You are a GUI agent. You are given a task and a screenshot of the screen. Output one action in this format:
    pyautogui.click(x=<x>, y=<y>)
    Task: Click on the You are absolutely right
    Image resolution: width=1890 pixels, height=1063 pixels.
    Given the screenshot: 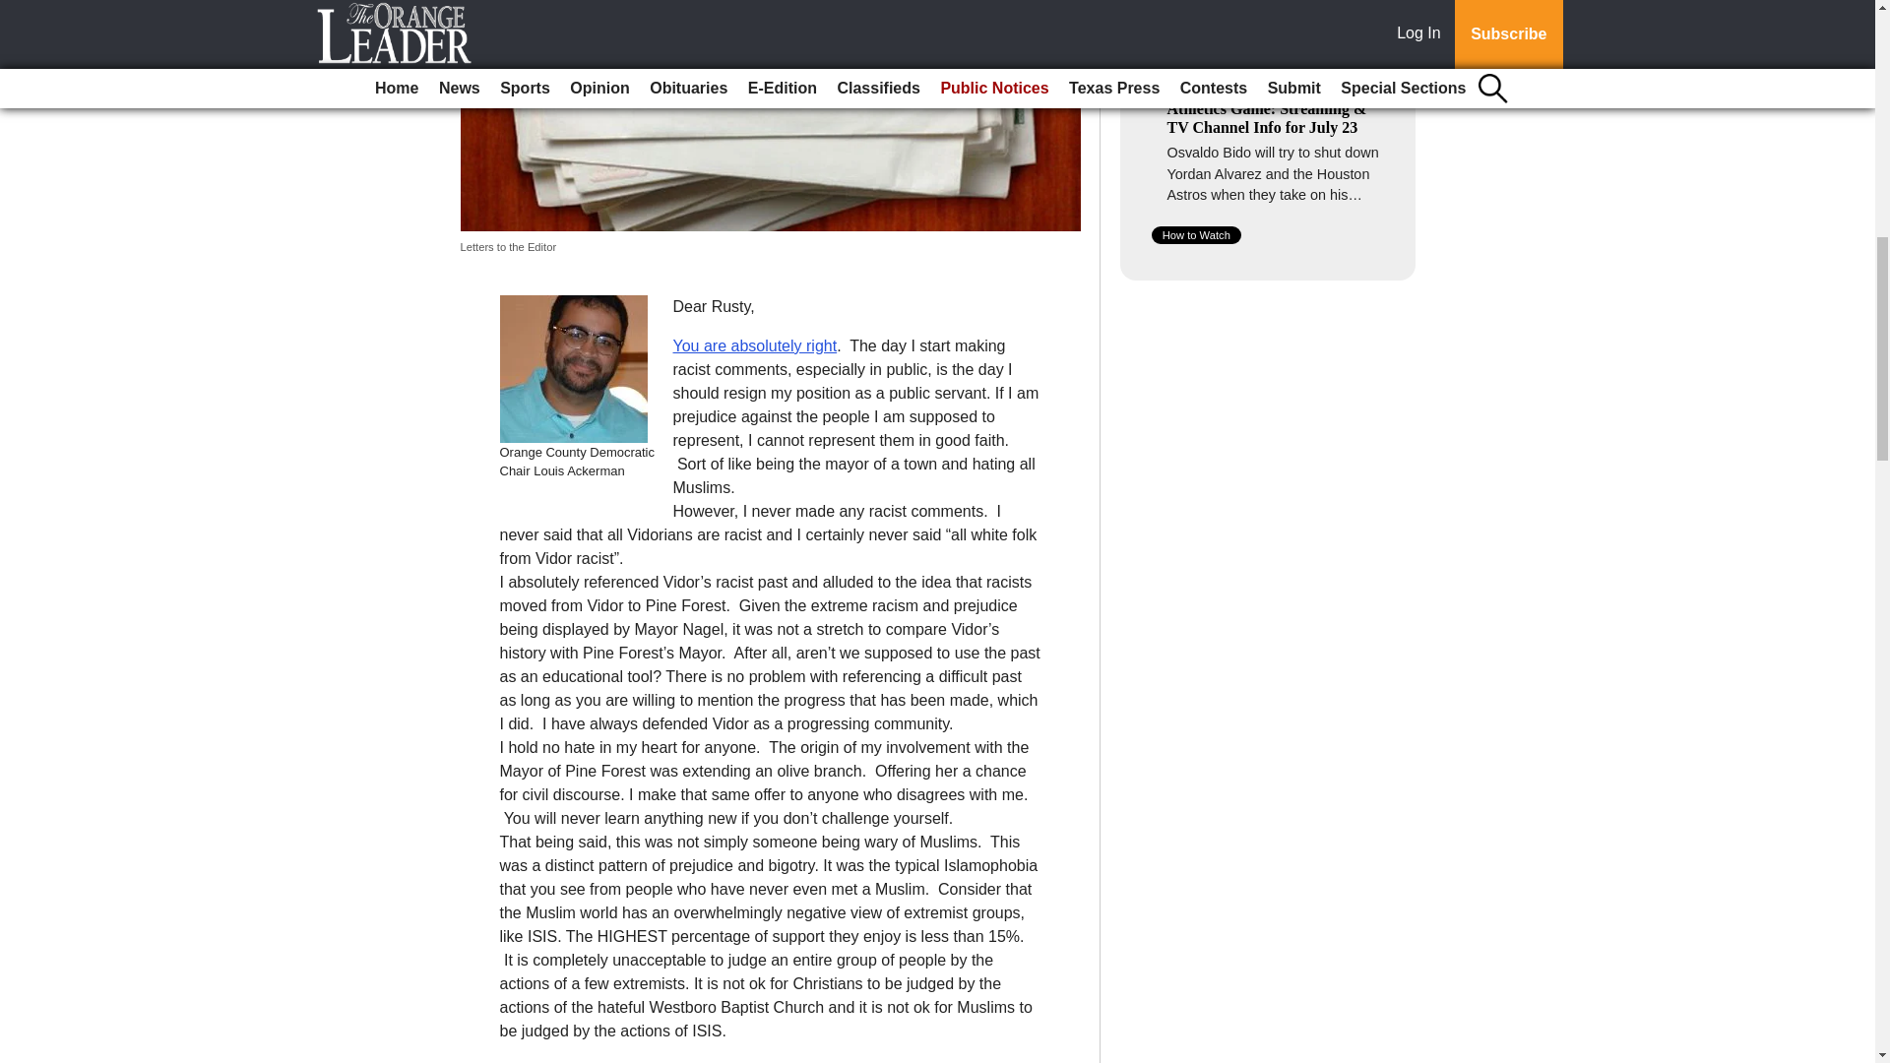 What is the action you would take?
    pyautogui.click(x=754, y=345)
    